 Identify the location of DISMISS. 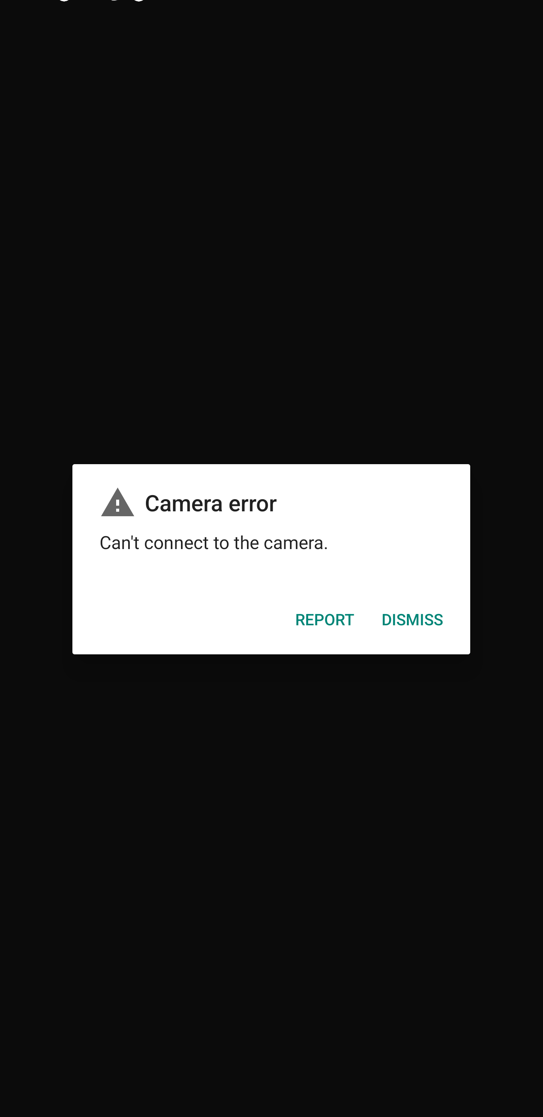
(413, 623).